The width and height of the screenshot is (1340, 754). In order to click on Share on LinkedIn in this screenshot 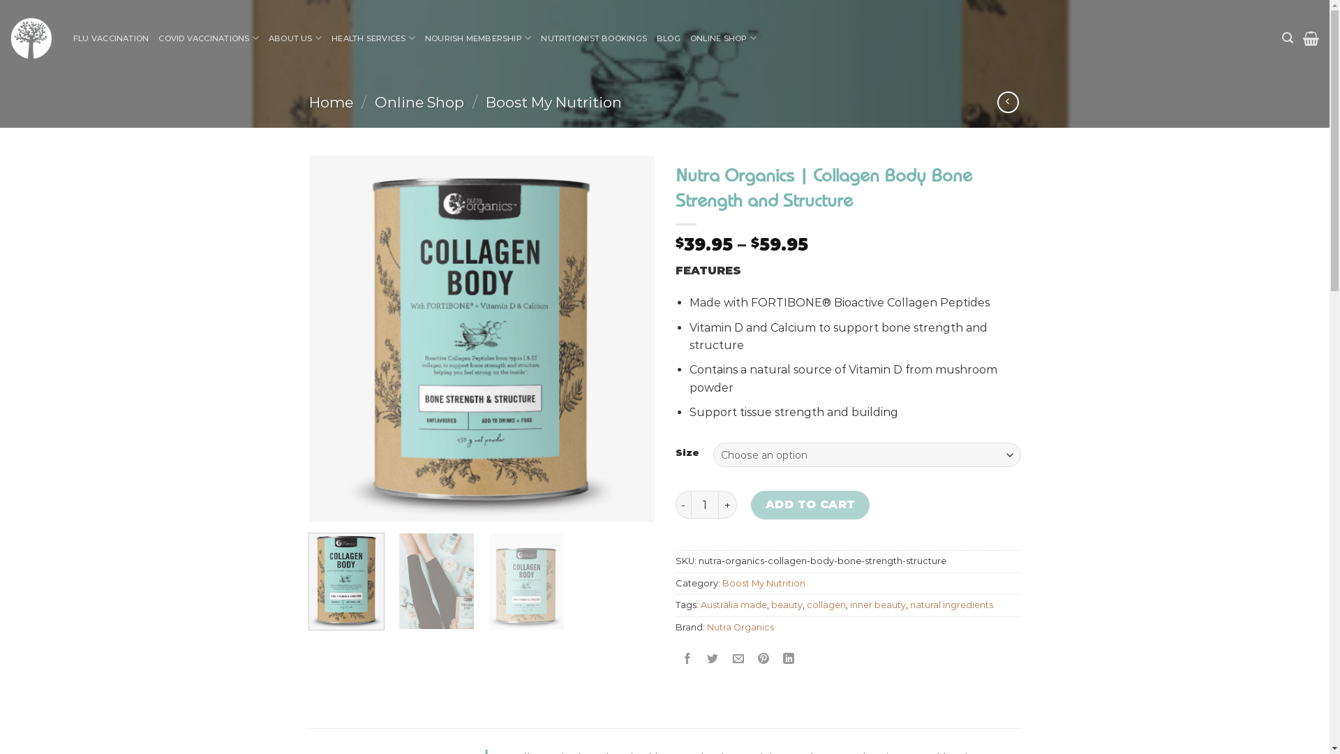, I will do `click(789, 659)`.